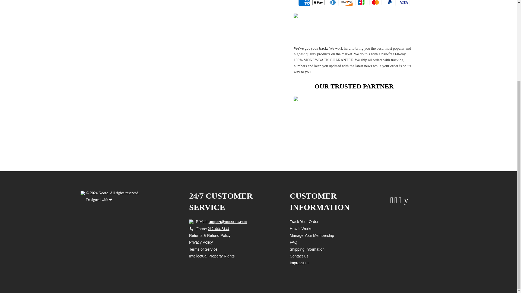 The image size is (521, 293). What do you see at coordinates (333, 3) in the screenshot?
I see `Diners Club` at bounding box center [333, 3].